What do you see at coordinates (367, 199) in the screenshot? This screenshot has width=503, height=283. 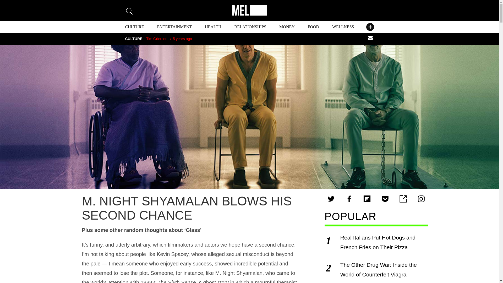 I see `Flipboard` at bounding box center [367, 199].